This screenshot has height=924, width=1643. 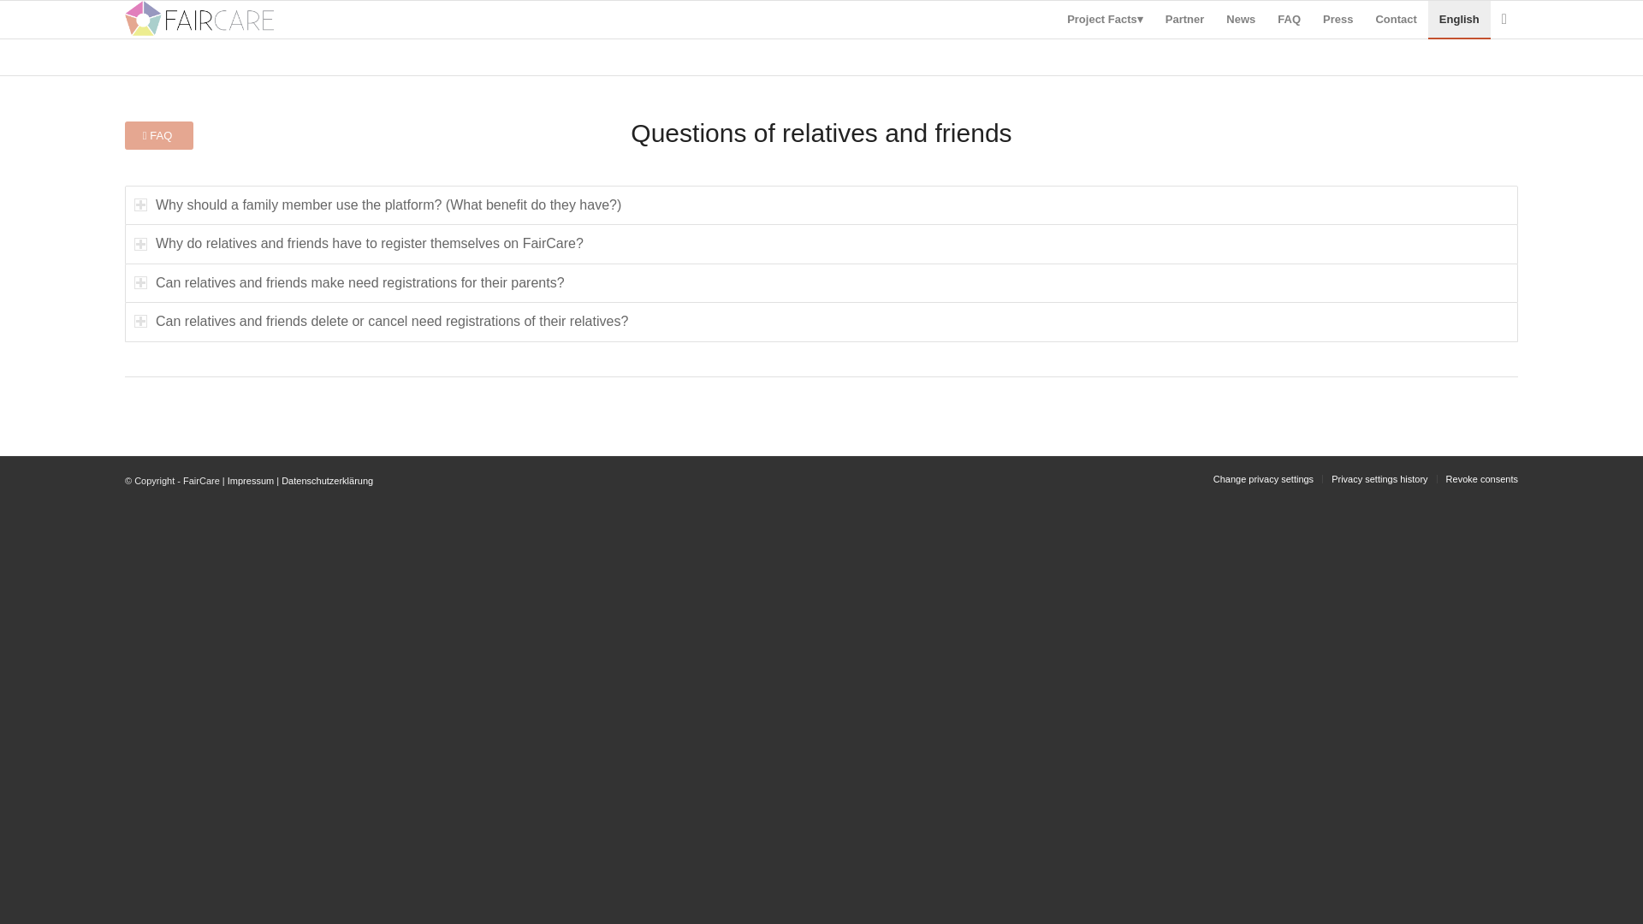 What do you see at coordinates (1395, 20) in the screenshot?
I see `Contact` at bounding box center [1395, 20].